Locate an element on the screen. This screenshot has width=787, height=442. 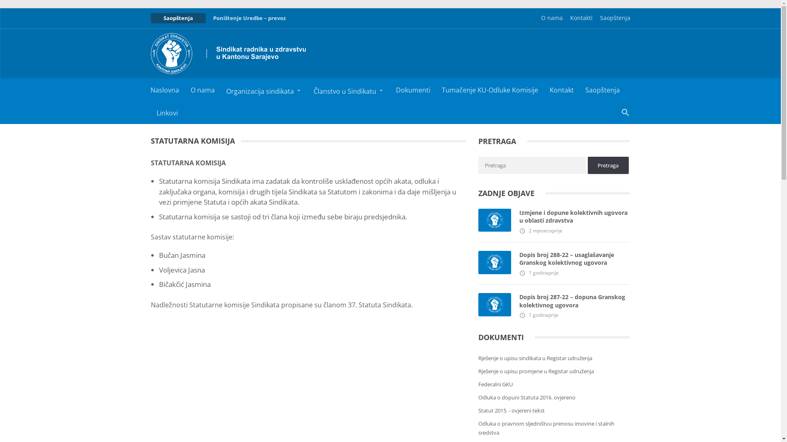
Kontakti is located at coordinates (581, 18).